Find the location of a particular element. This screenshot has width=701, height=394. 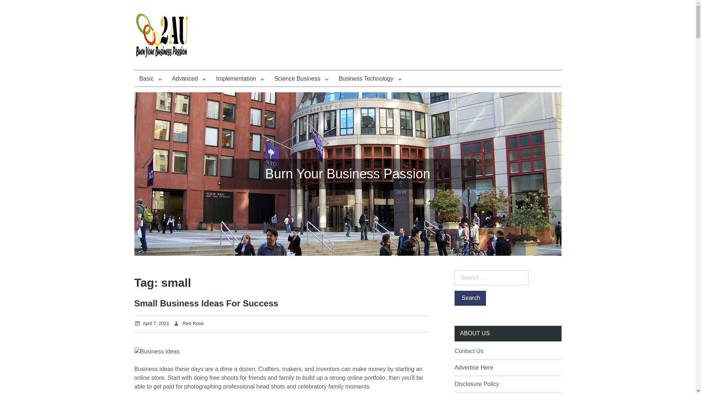

Red Rose is located at coordinates (193, 323).